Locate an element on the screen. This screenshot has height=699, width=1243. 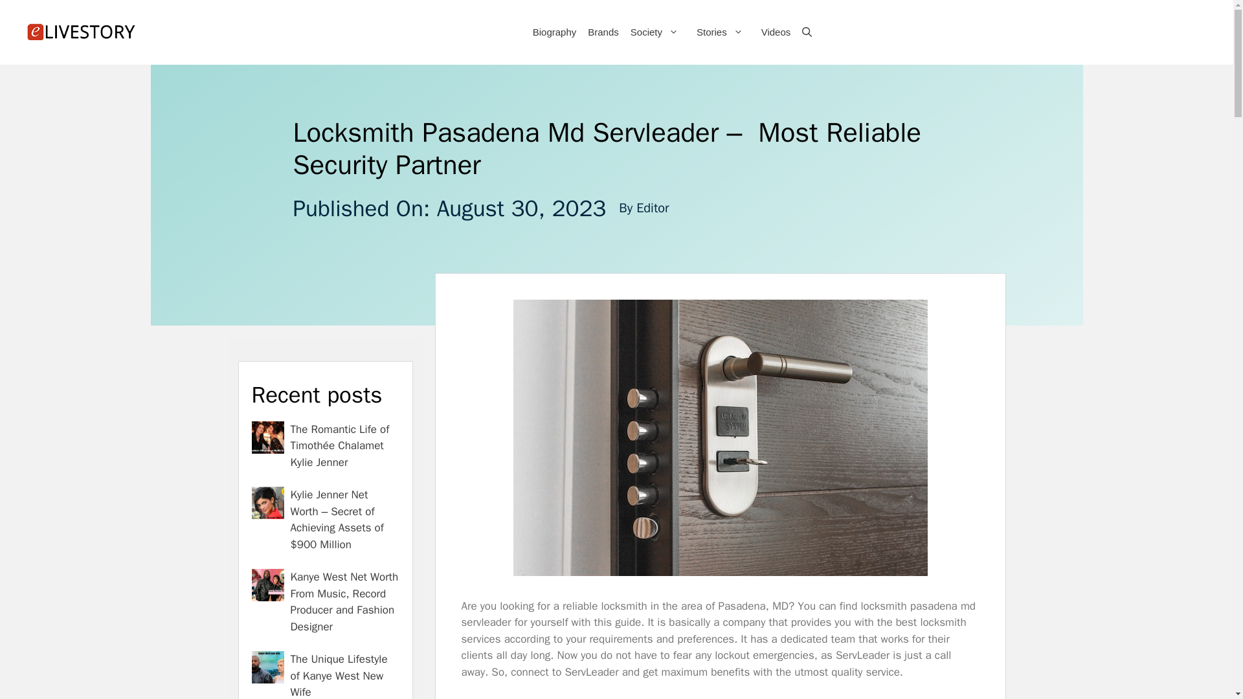
Brands is located at coordinates (602, 32).